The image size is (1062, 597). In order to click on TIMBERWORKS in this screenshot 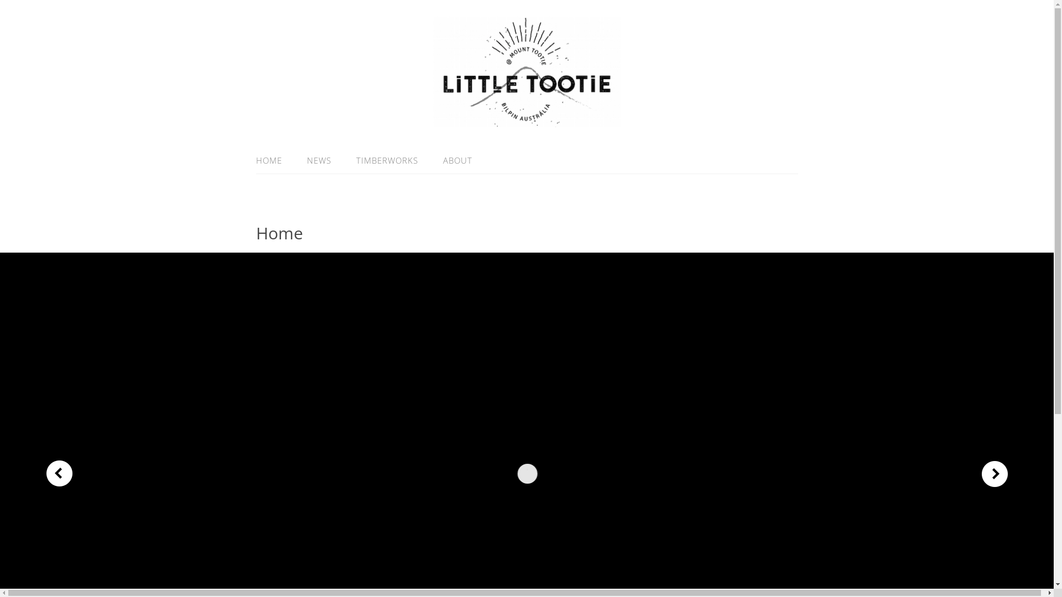, I will do `click(387, 160)`.